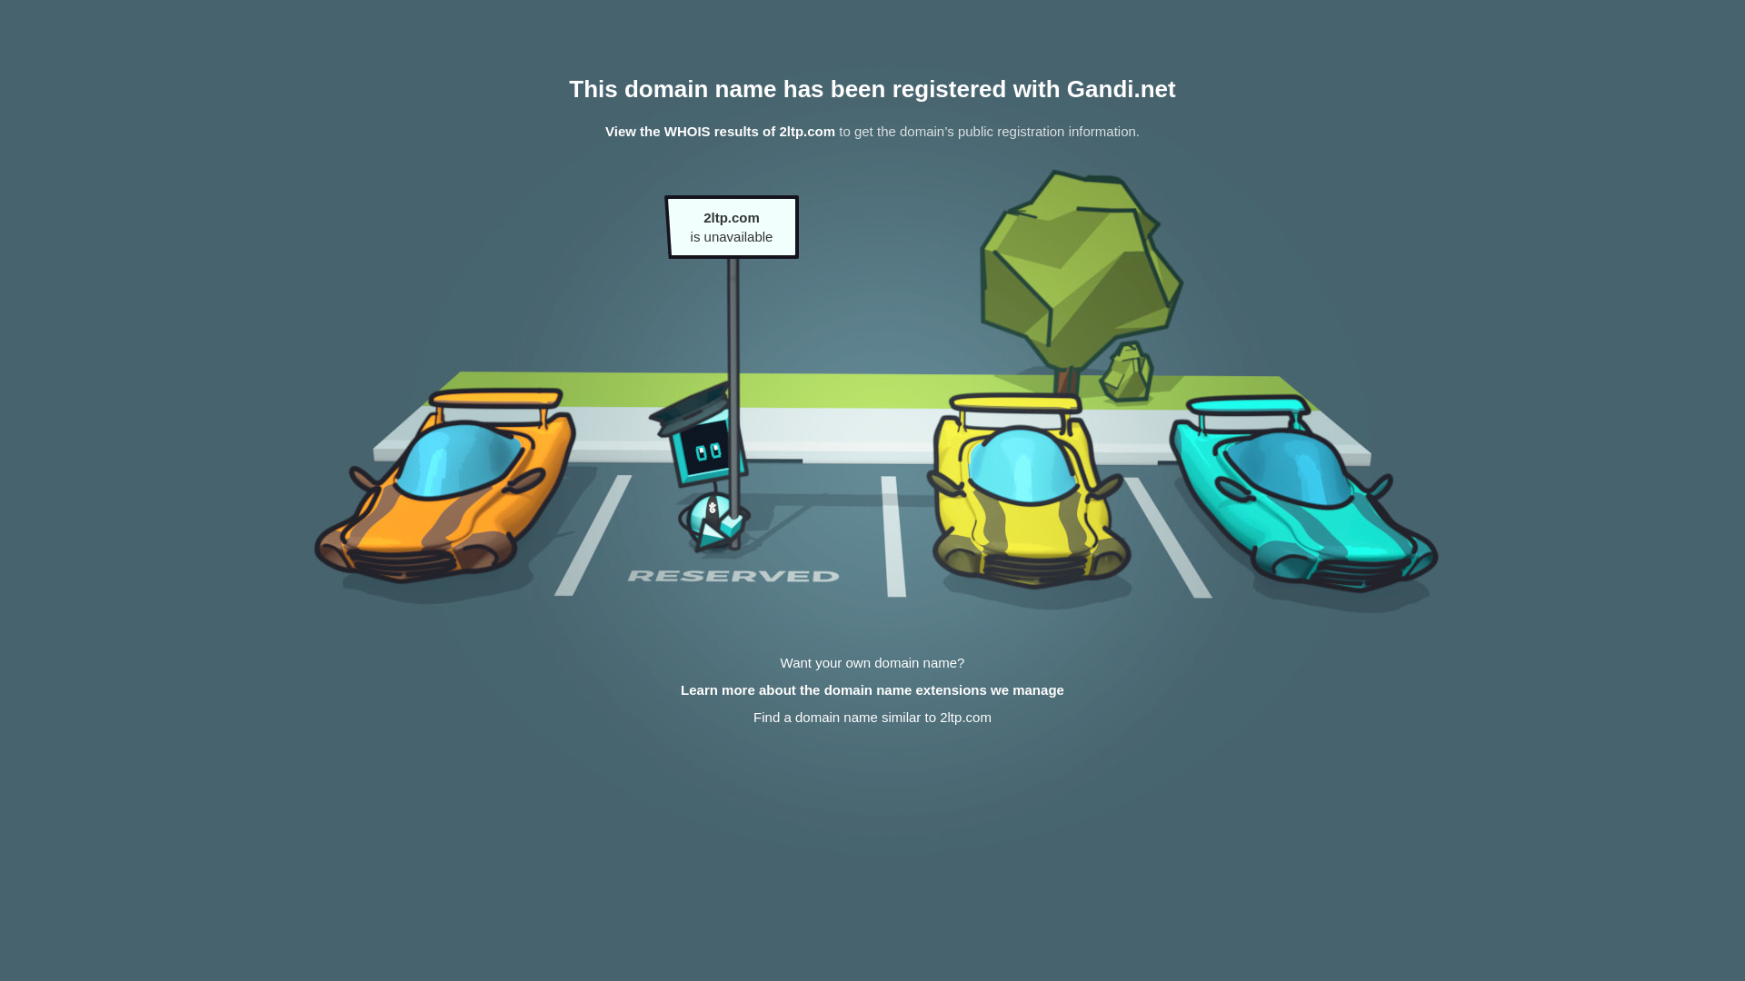  I want to click on Find a domain name similar to 2ltp.com, so click(872, 718).